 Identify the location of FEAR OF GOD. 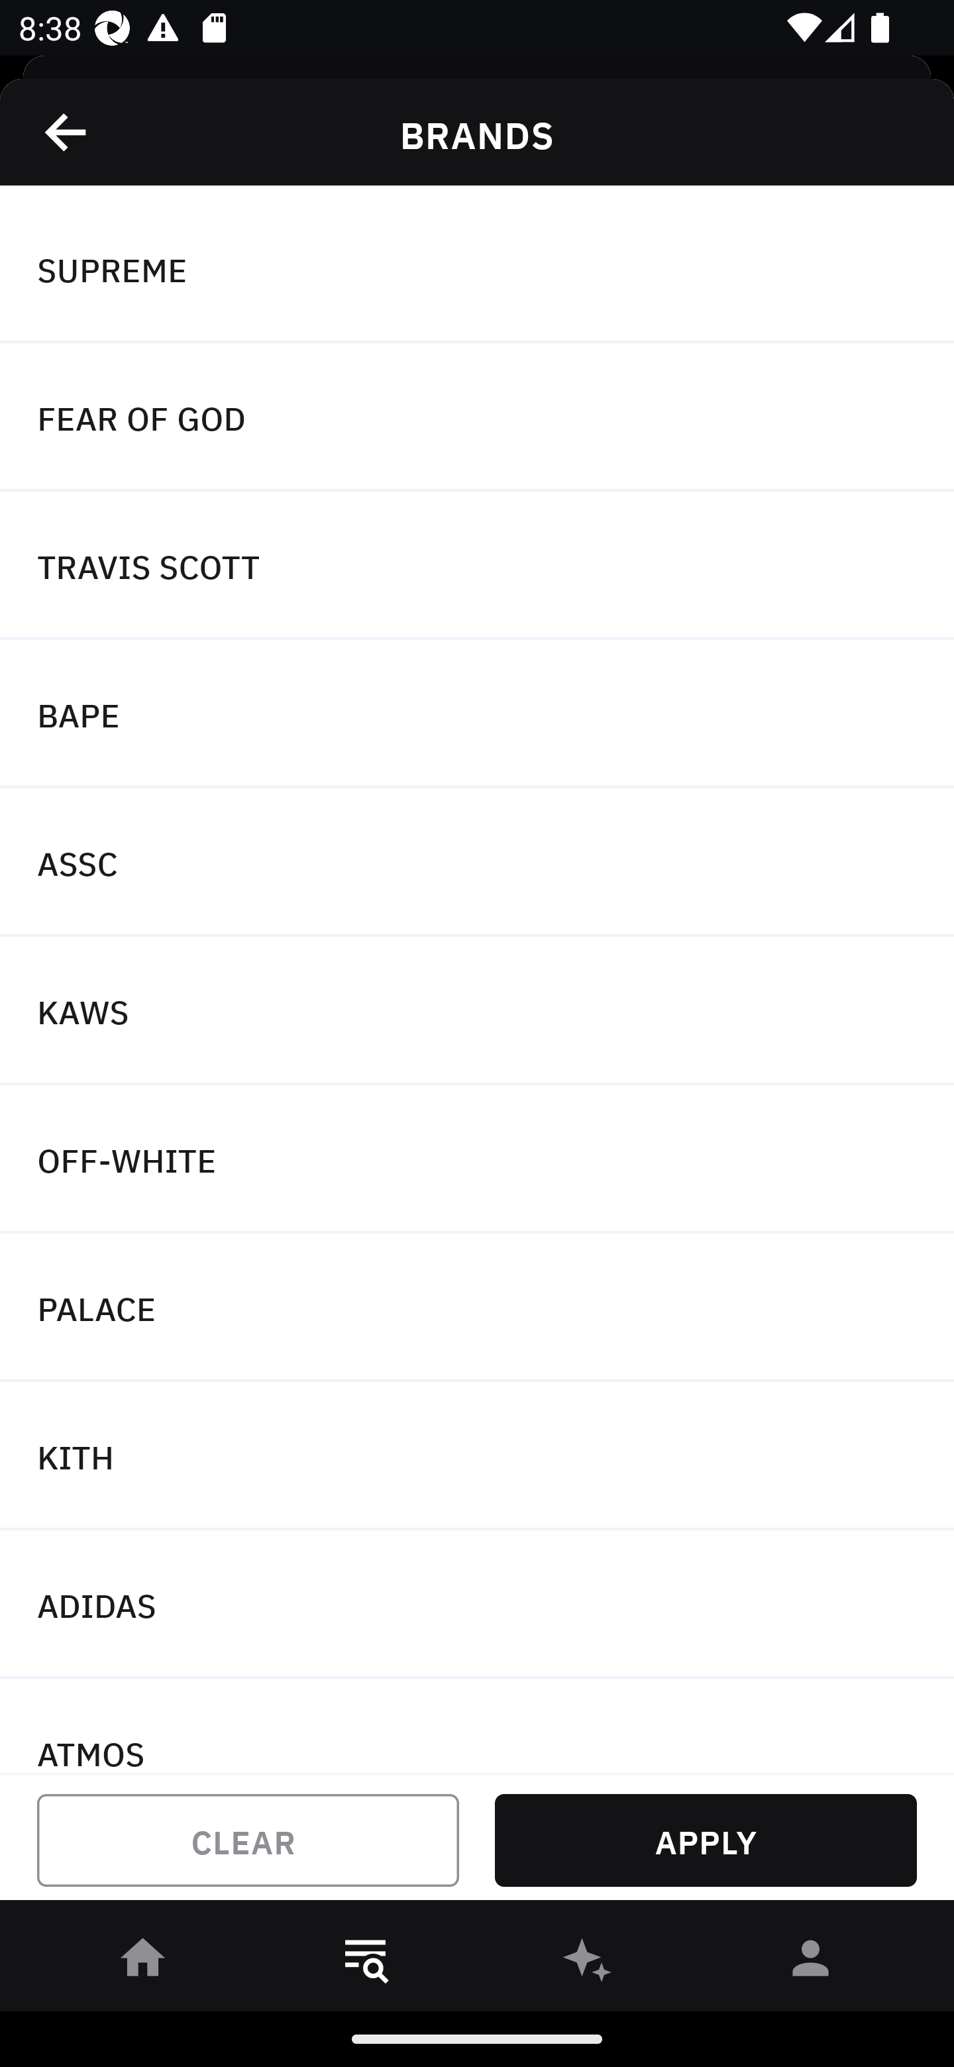
(477, 417).